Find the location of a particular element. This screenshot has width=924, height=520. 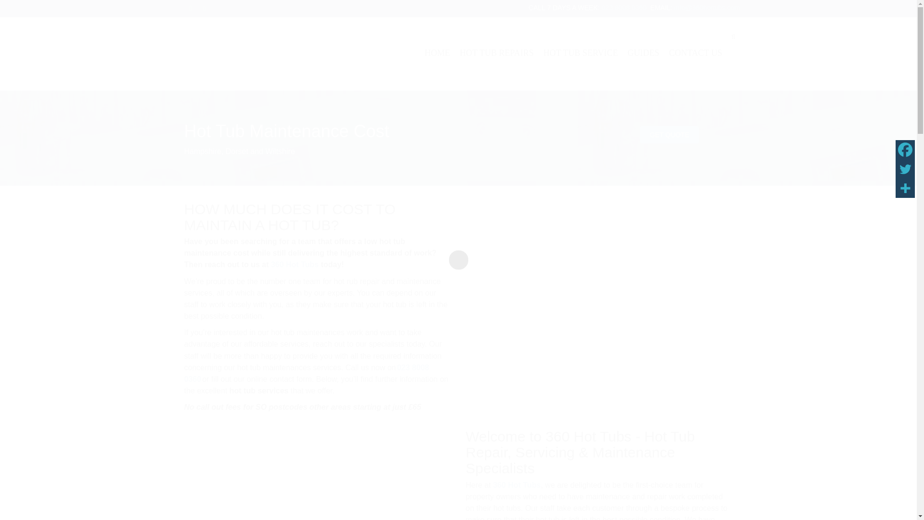

hot-tub-maintenance is located at coordinates (599, 314).